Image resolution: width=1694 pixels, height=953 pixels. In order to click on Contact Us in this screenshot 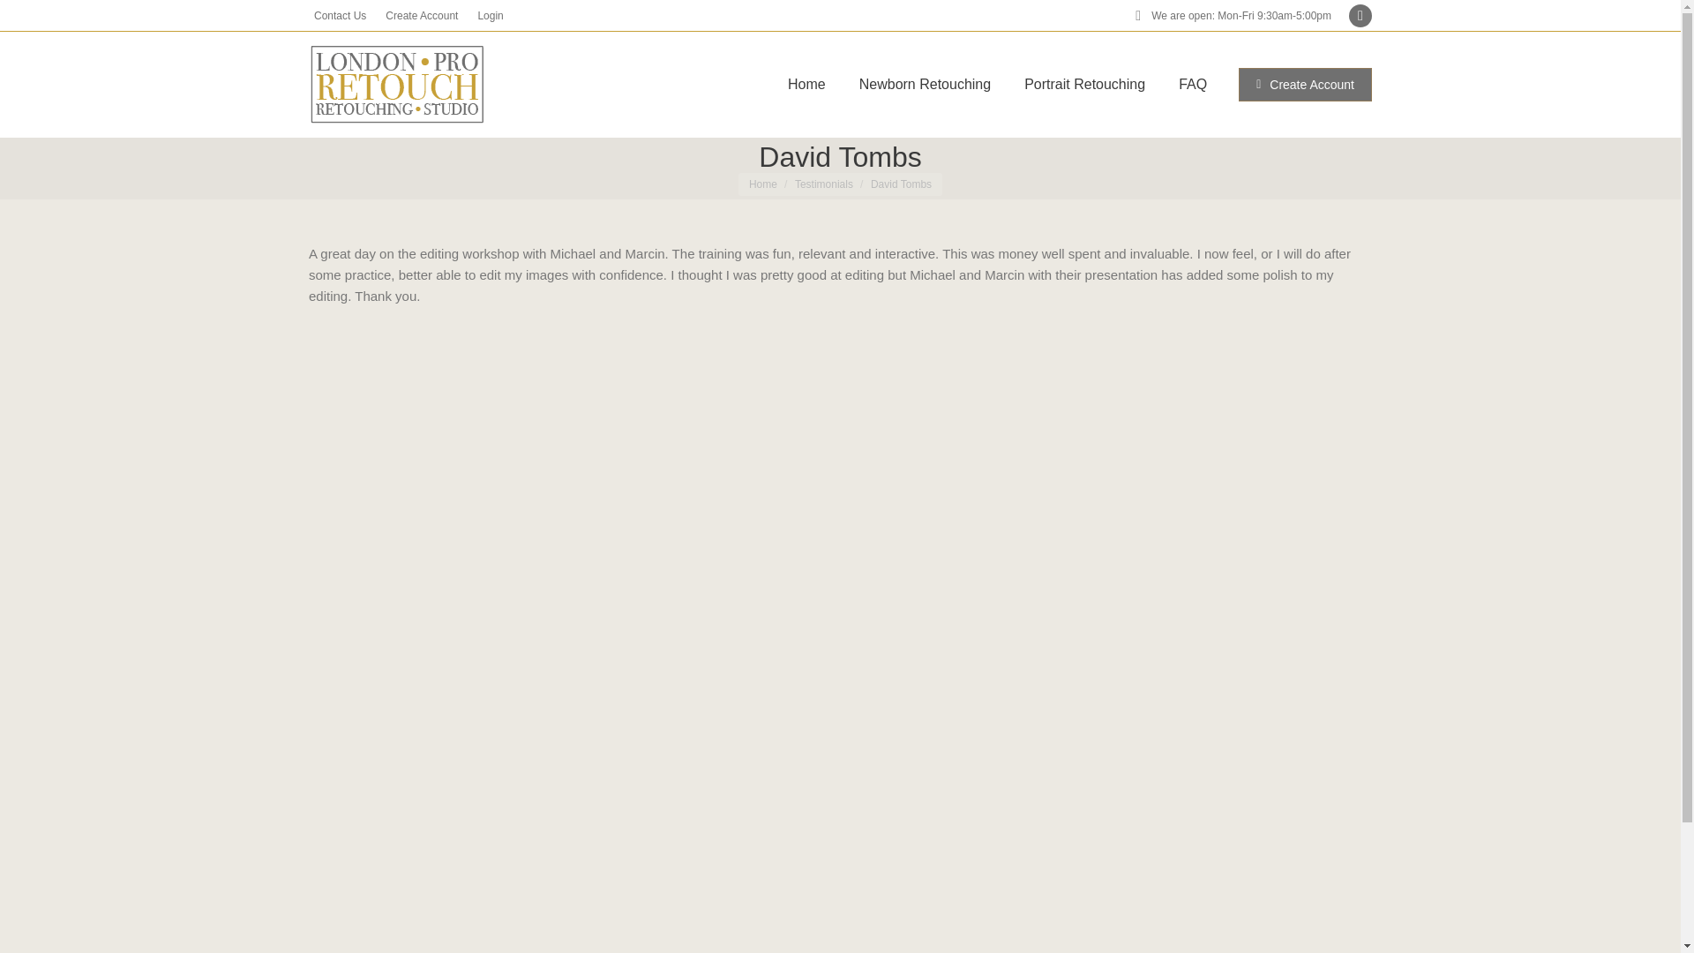, I will do `click(337, 16)`.